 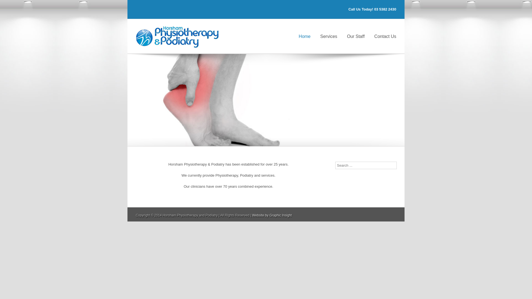 What do you see at coordinates (385, 36) in the screenshot?
I see `Contact Us` at bounding box center [385, 36].